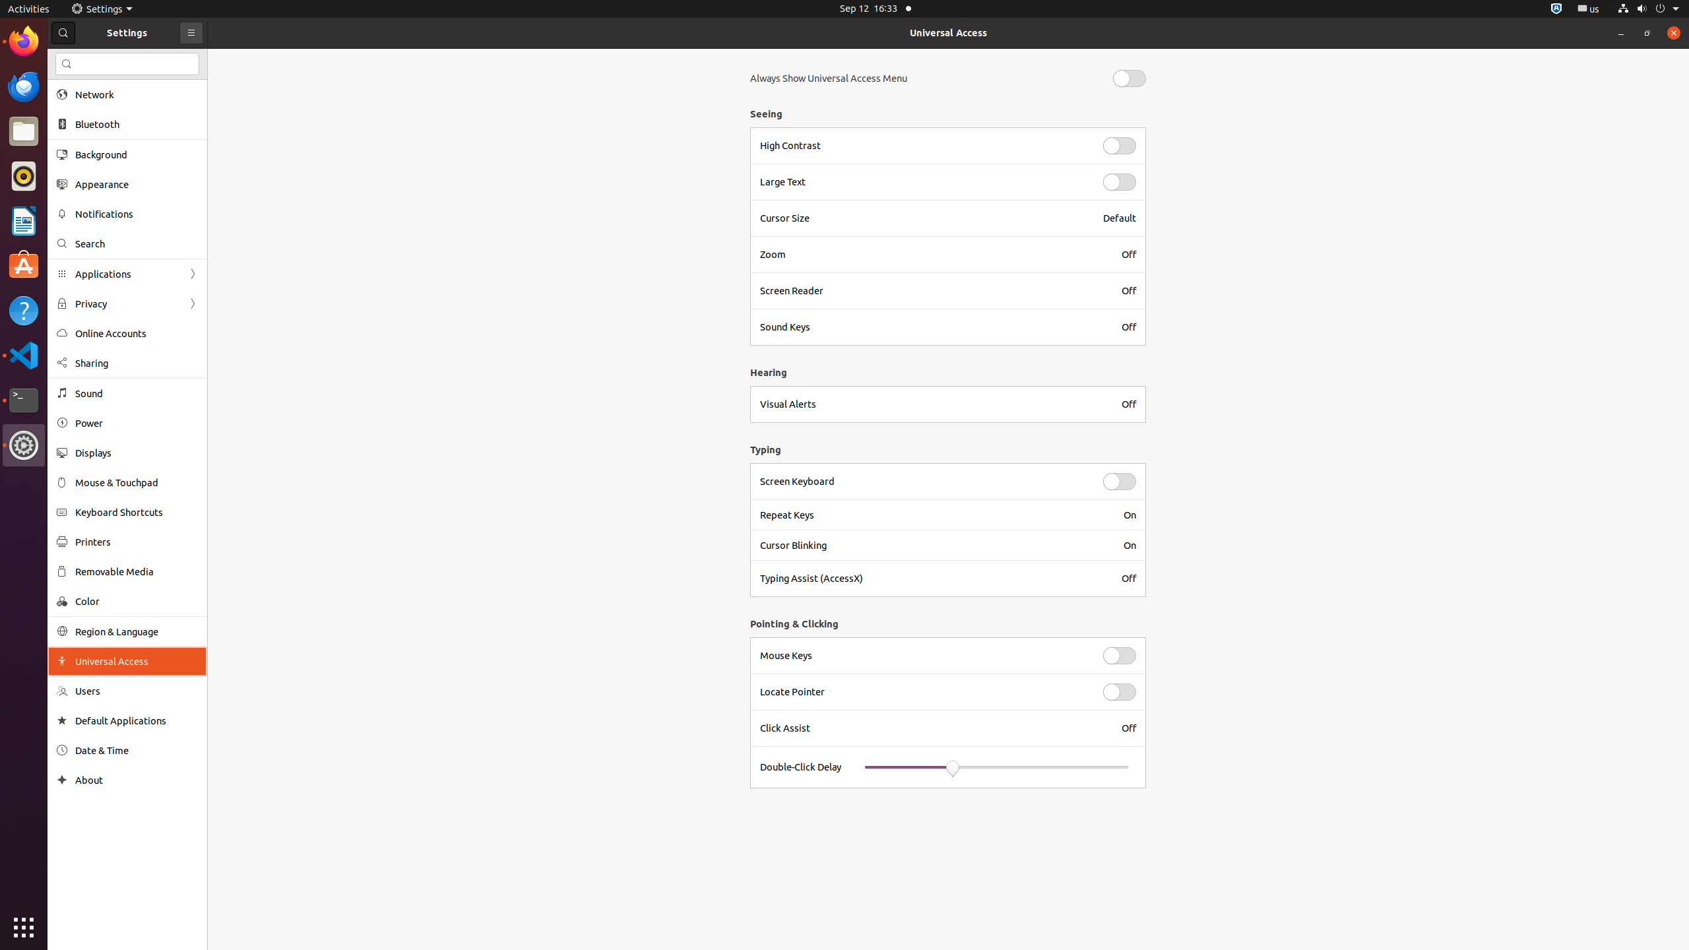 The width and height of the screenshot is (1689, 950). Describe the element at coordinates (1130, 515) in the screenshot. I see `On` at that location.